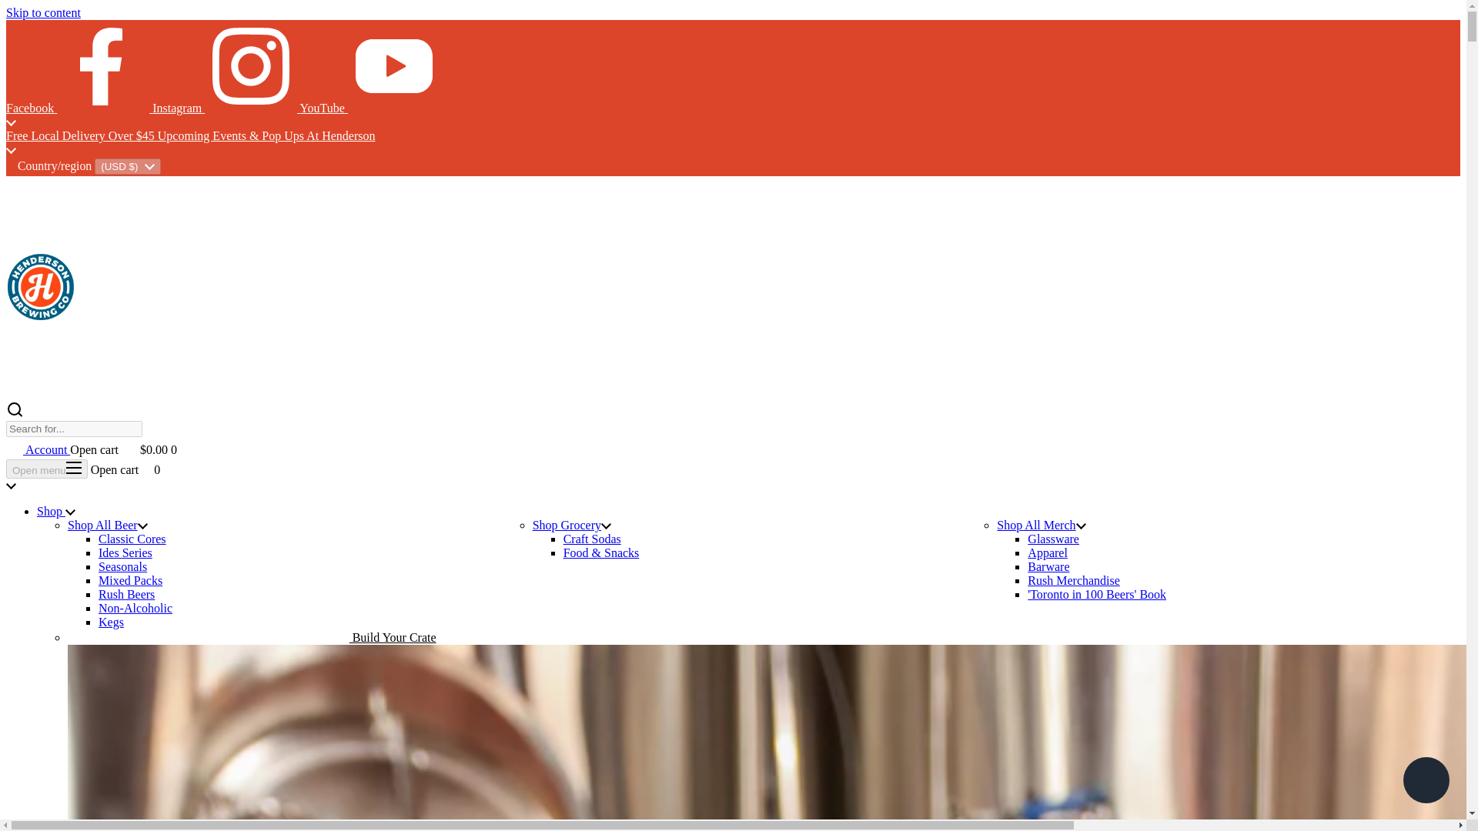  What do you see at coordinates (1073, 580) in the screenshot?
I see `Rush Merchandise` at bounding box center [1073, 580].